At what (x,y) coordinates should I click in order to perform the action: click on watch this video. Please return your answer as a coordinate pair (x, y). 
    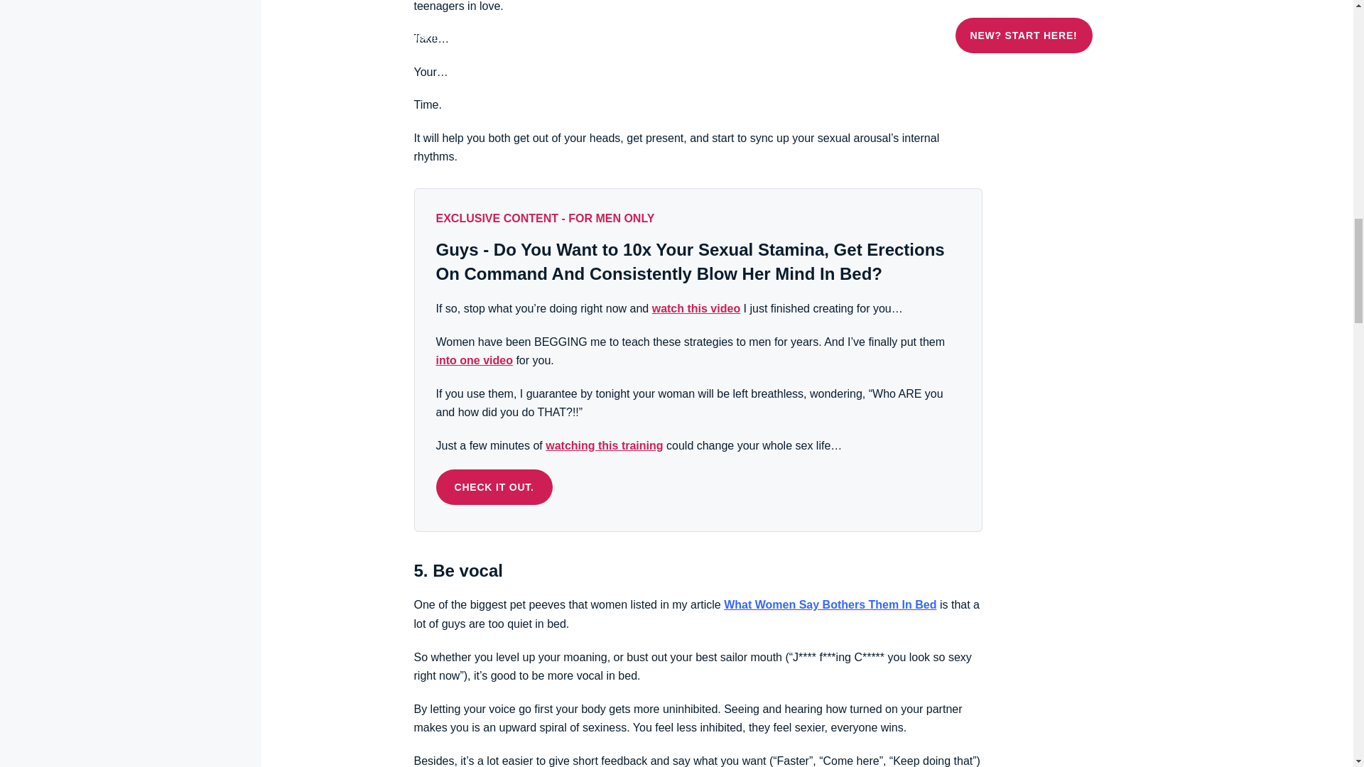
    Looking at the image, I should click on (696, 308).